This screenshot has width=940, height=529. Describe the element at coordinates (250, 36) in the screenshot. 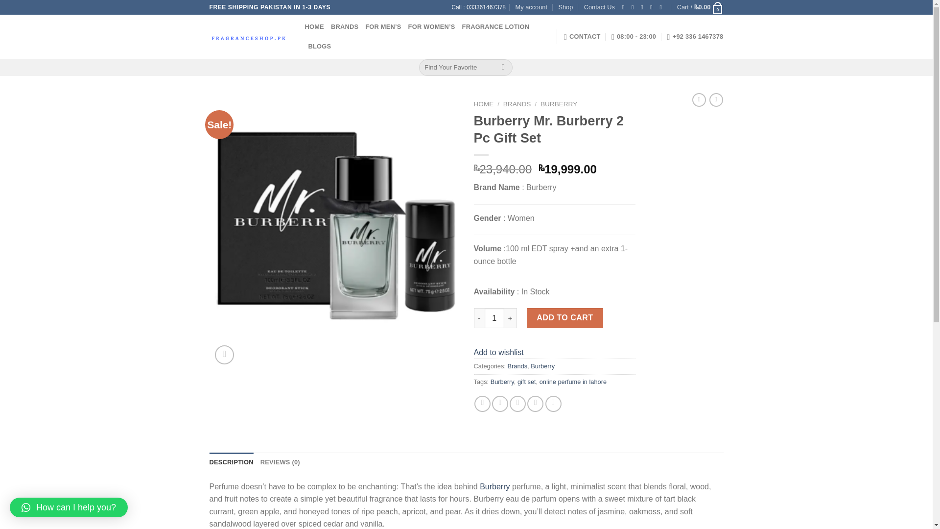

I see `Fragrance Shop - Fragrances That Exclaim You` at that location.